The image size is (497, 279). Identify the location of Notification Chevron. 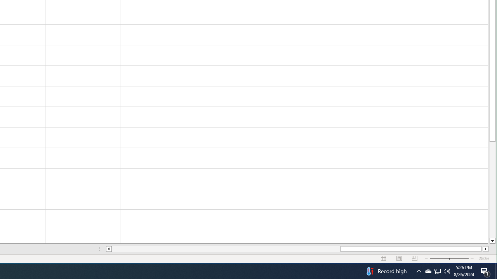
(419, 271).